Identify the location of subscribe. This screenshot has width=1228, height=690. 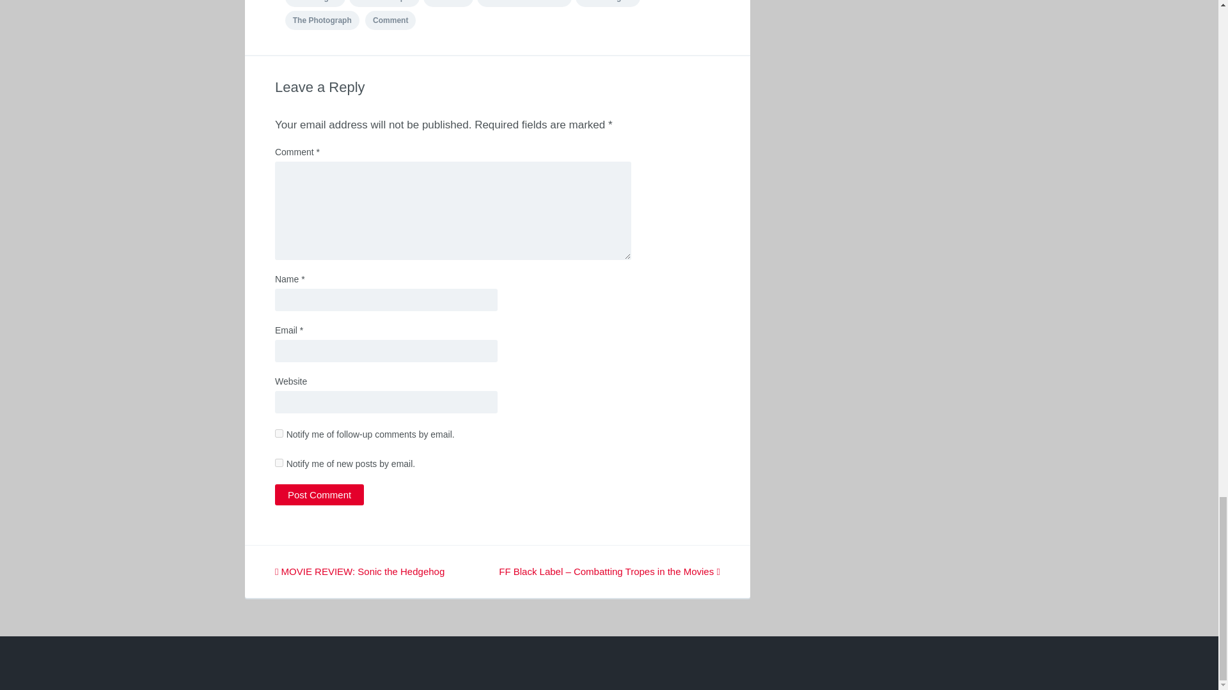
(279, 463).